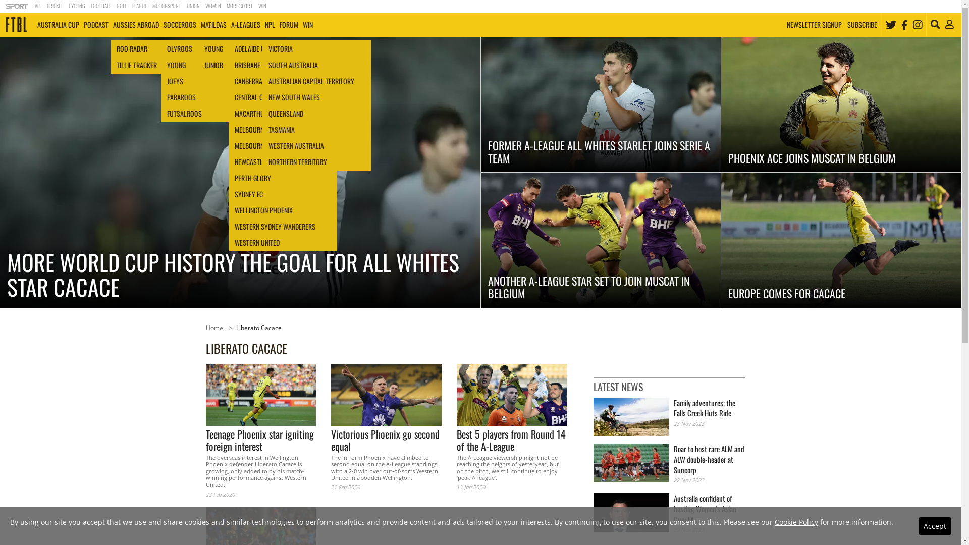  What do you see at coordinates (317, 130) in the screenshot?
I see `TASMANIA` at bounding box center [317, 130].